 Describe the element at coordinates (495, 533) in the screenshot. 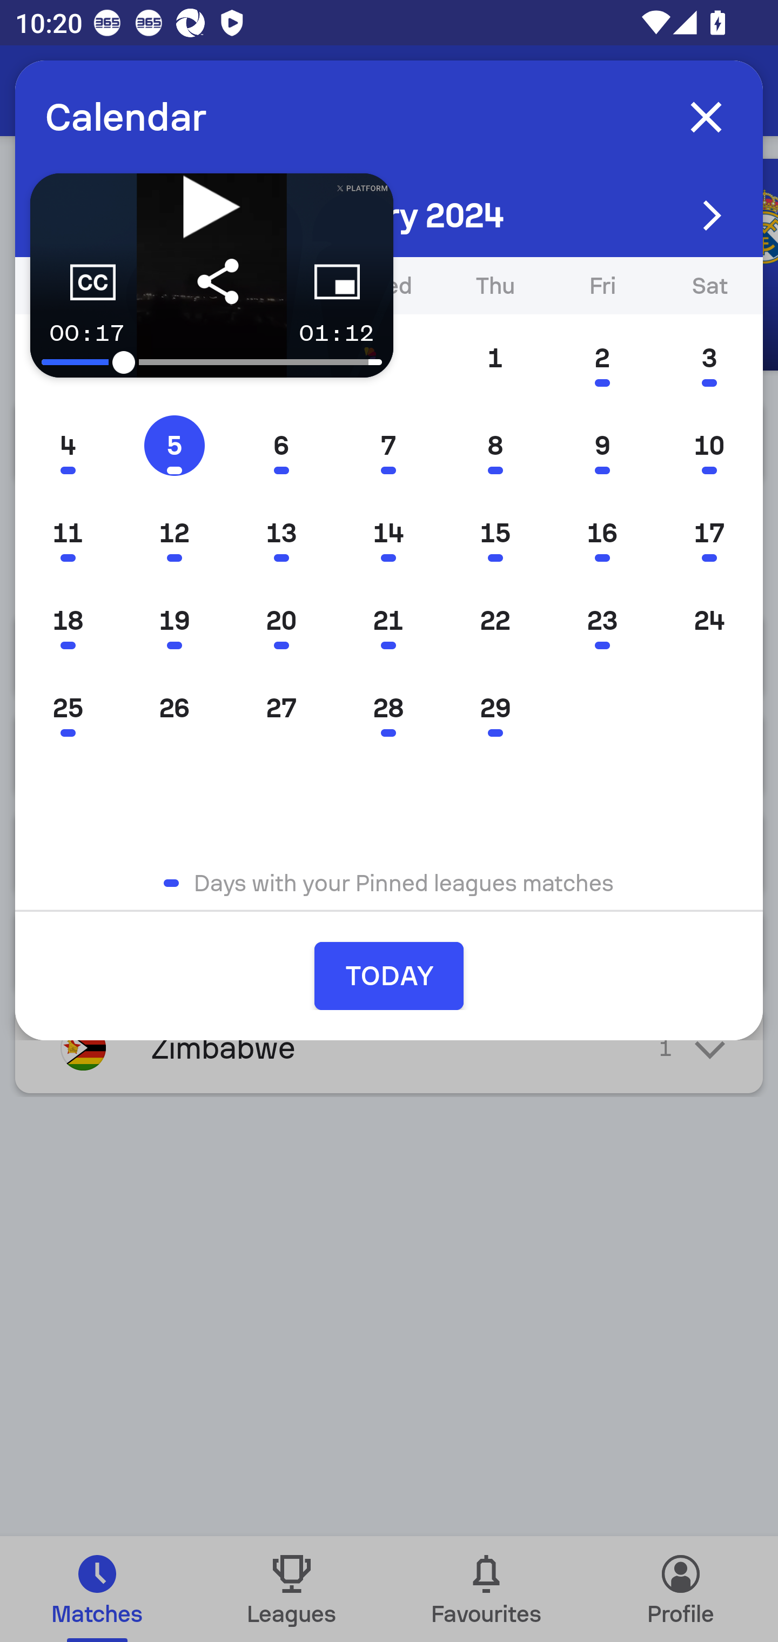

I see `15` at that location.